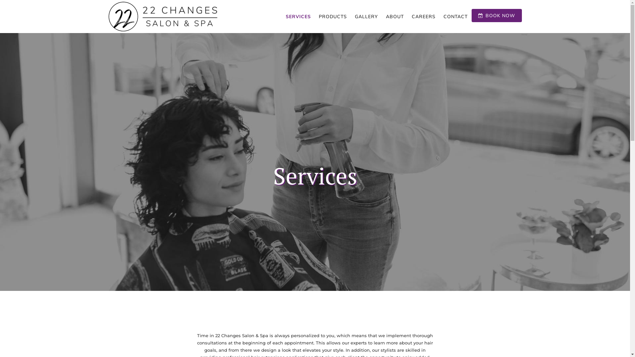 Image resolution: width=635 pixels, height=357 pixels. I want to click on GALLERY, so click(366, 17).